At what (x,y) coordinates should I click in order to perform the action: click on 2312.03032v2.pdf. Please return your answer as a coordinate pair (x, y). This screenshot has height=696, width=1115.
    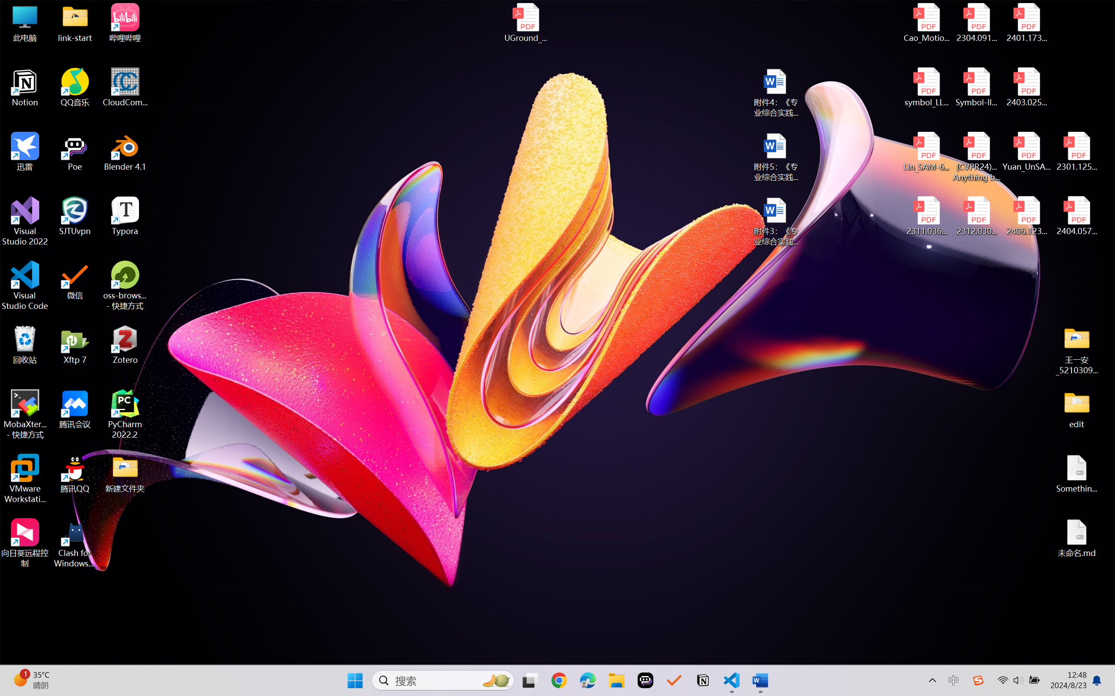
    Looking at the image, I should click on (976, 216).